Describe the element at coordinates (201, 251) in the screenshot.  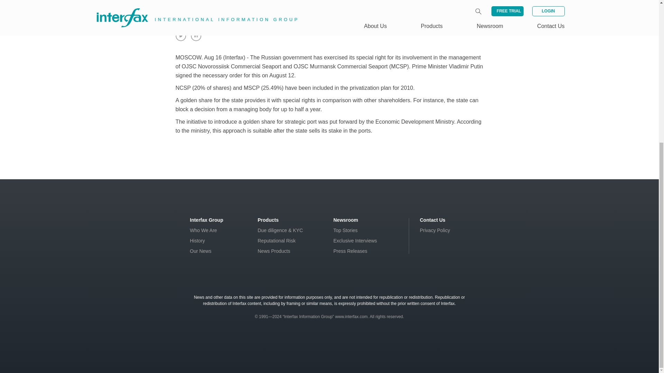
I see `Our News` at that location.